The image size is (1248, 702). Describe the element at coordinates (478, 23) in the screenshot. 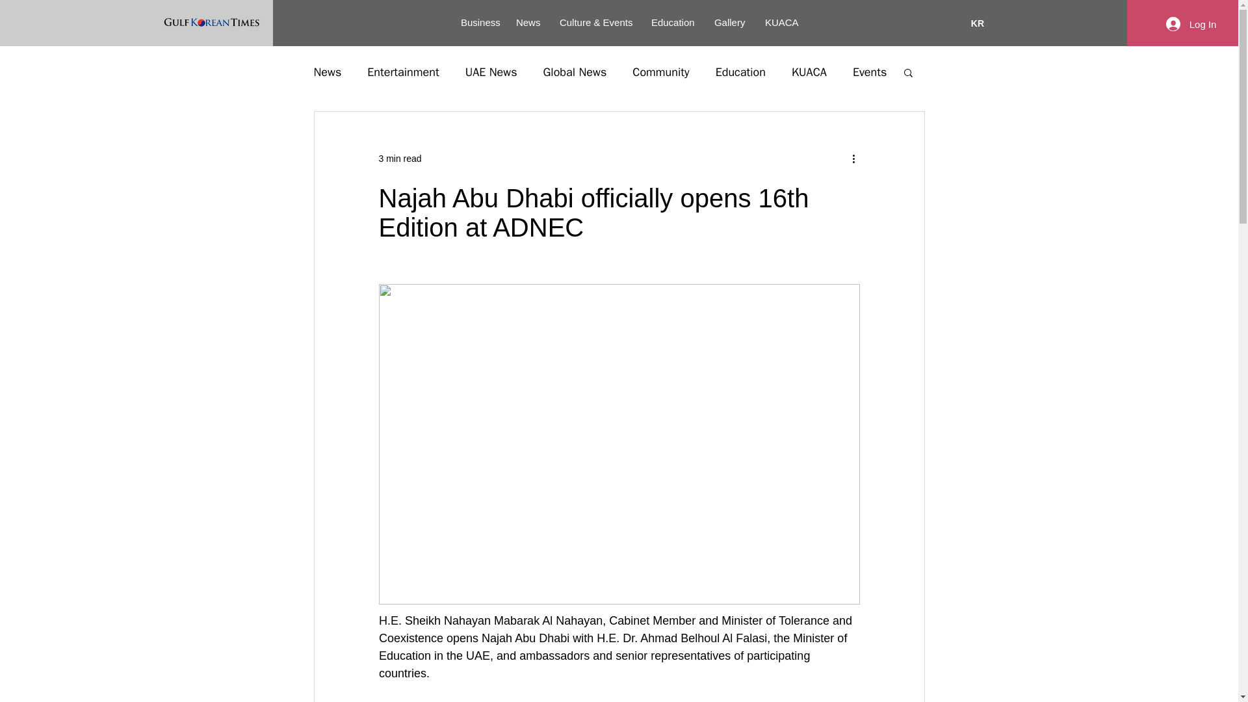

I see `Business` at that location.